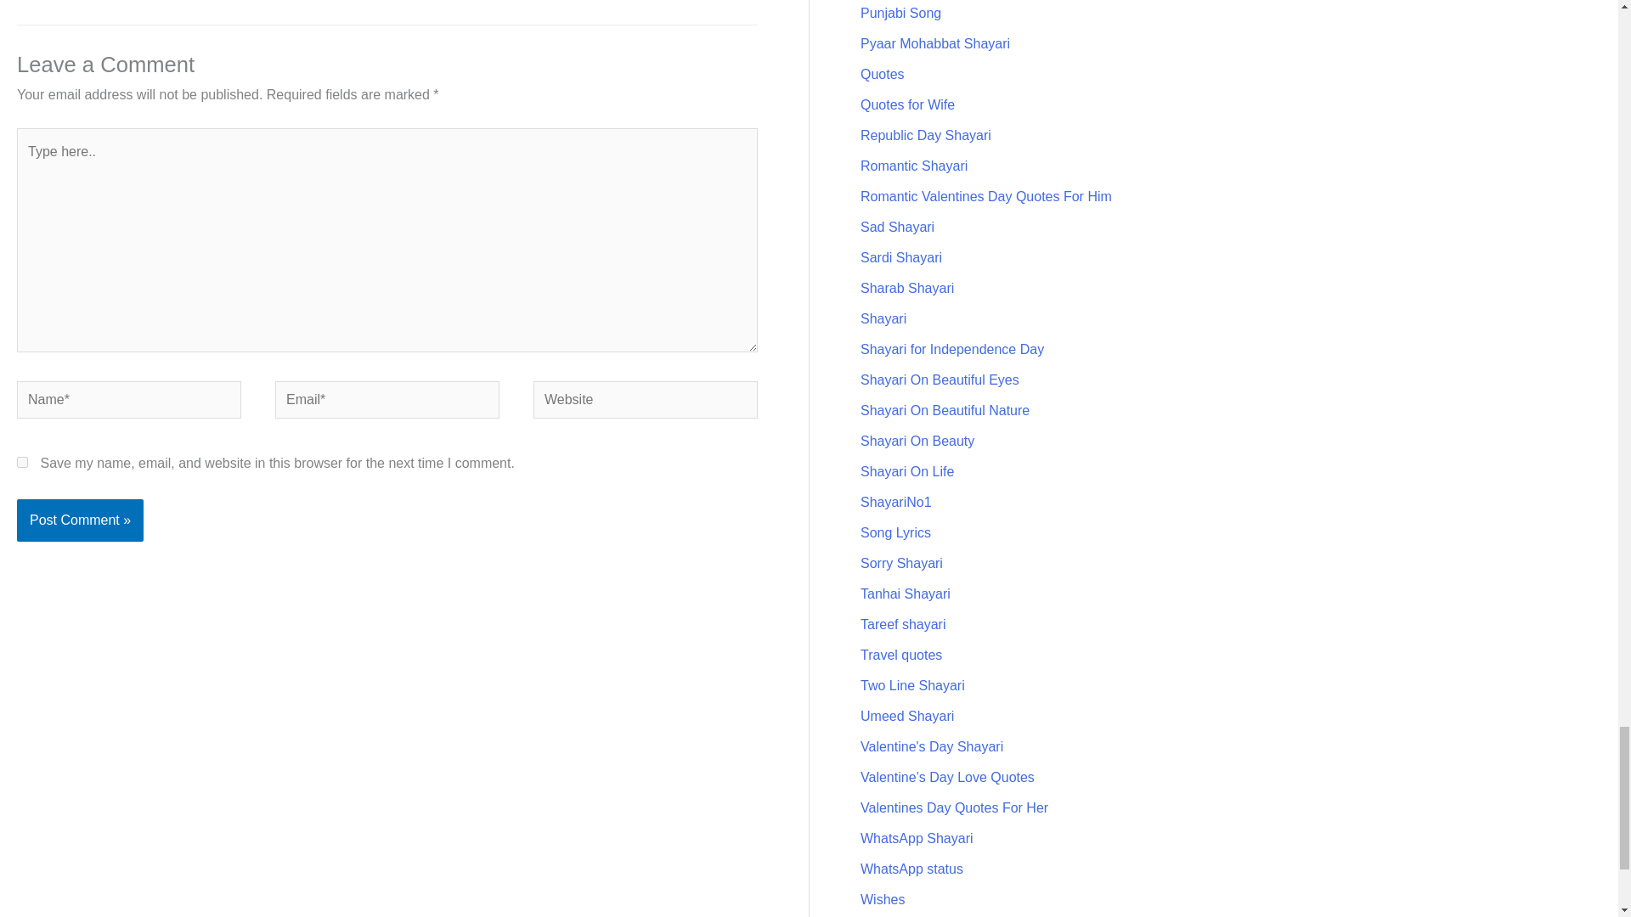 The image size is (1631, 917). What do you see at coordinates (22, 462) in the screenshot?
I see `yes` at bounding box center [22, 462].